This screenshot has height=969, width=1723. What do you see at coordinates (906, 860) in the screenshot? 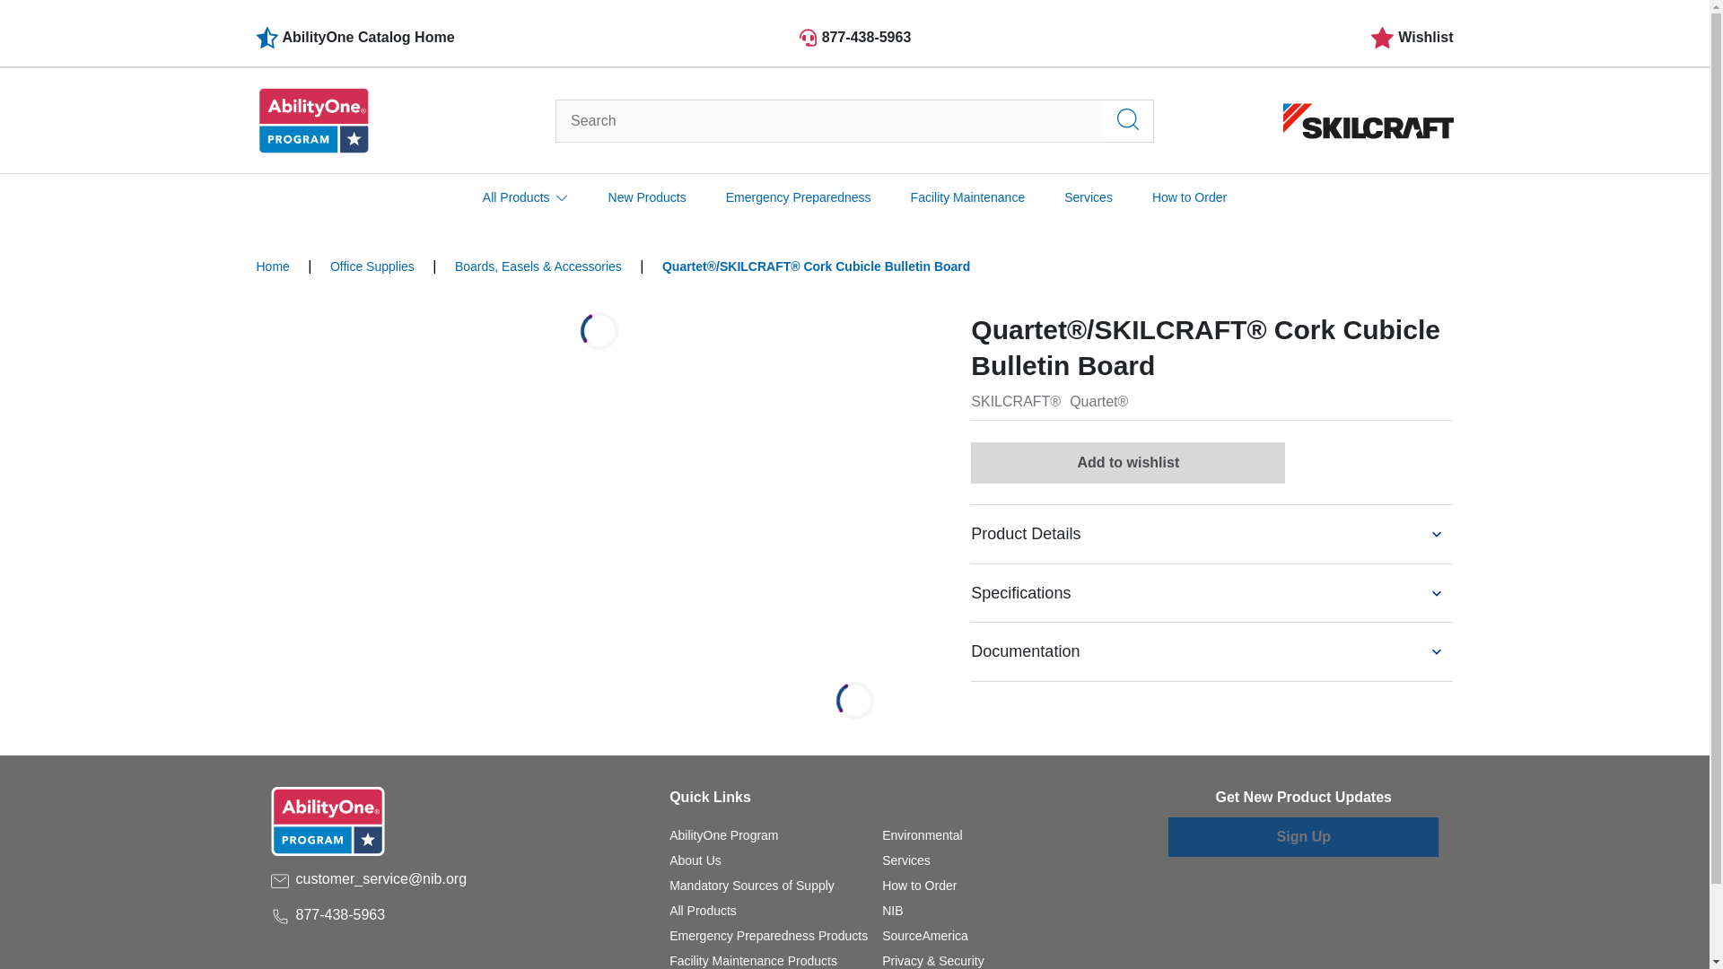
I see `Services` at bounding box center [906, 860].